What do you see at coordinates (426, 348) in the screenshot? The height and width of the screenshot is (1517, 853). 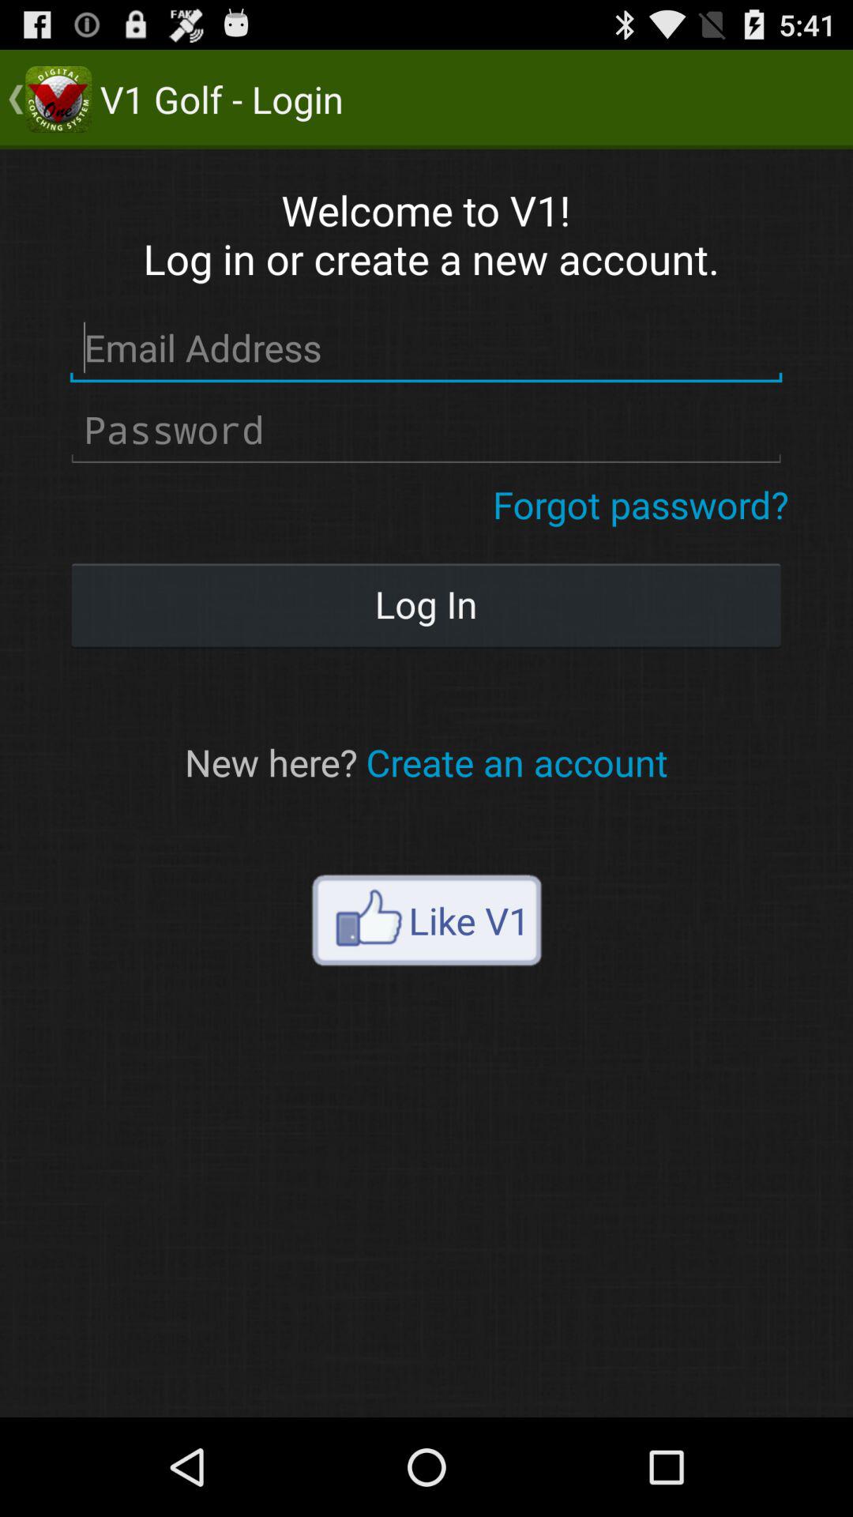 I see `input your email address` at bounding box center [426, 348].